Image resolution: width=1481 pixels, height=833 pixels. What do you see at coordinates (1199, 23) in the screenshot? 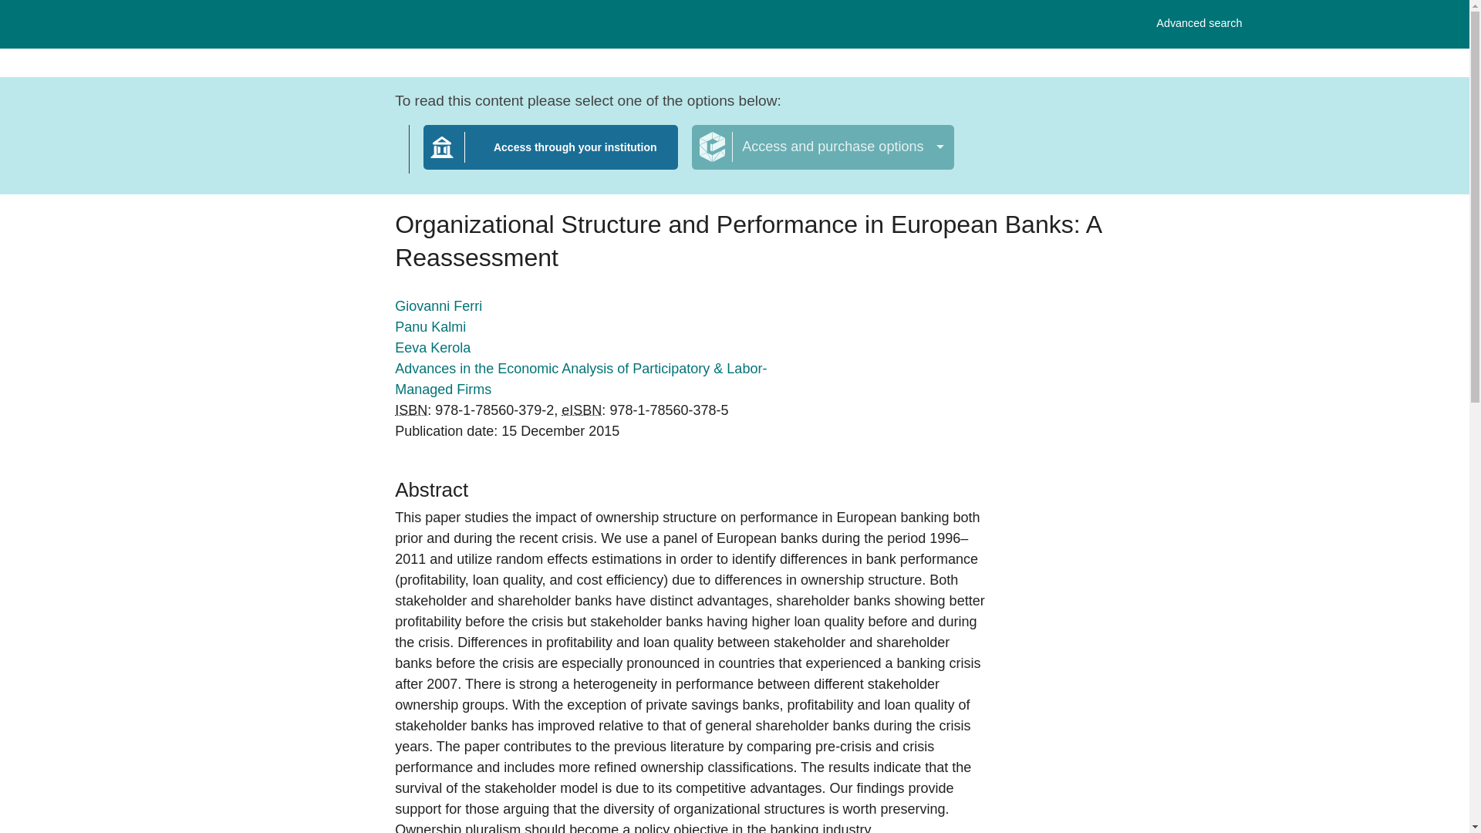
I see `Access through your institution` at bounding box center [1199, 23].